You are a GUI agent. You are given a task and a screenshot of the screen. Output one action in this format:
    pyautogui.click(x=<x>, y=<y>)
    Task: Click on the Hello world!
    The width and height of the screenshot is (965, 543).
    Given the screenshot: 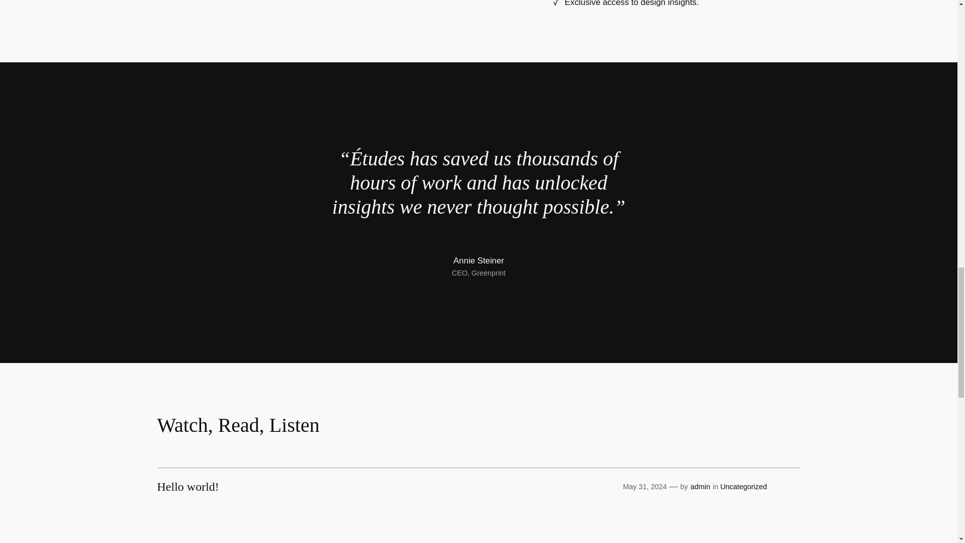 What is the action you would take?
    pyautogui.click(x=187, y=486)
    